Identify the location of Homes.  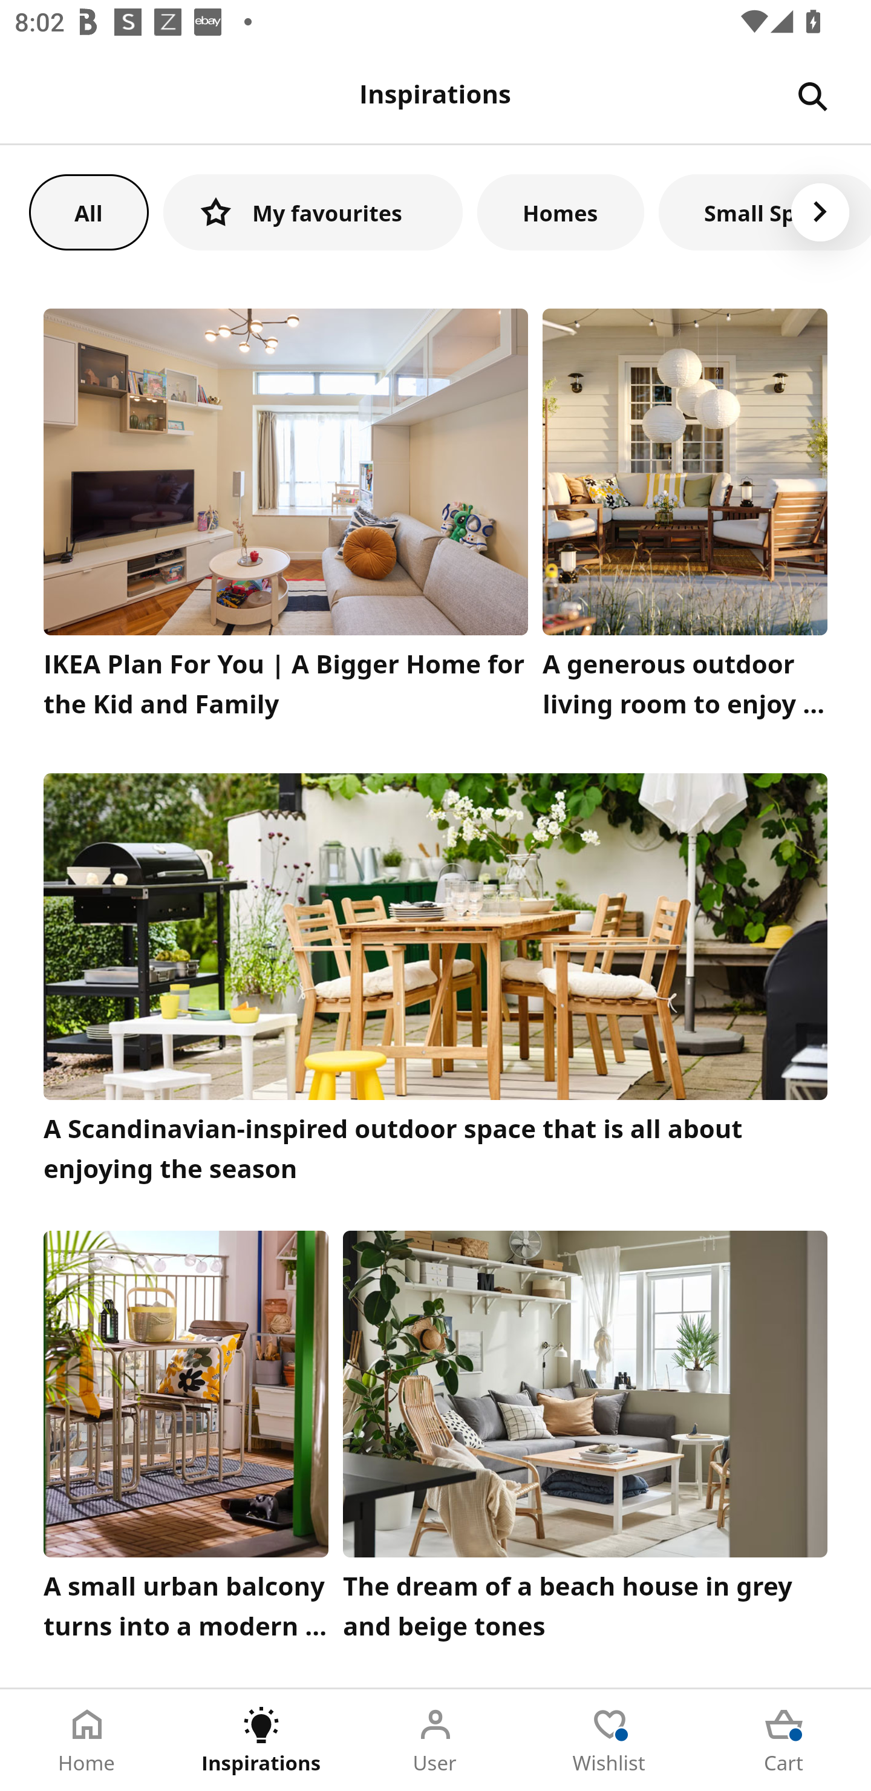
(561, 212).